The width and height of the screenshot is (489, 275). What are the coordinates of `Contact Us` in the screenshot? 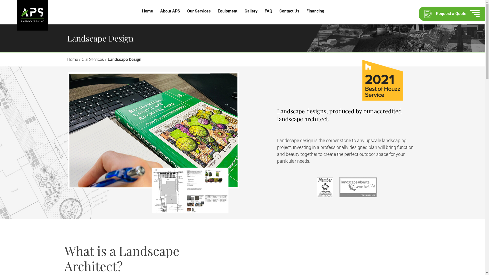 It's located at (289, 11).